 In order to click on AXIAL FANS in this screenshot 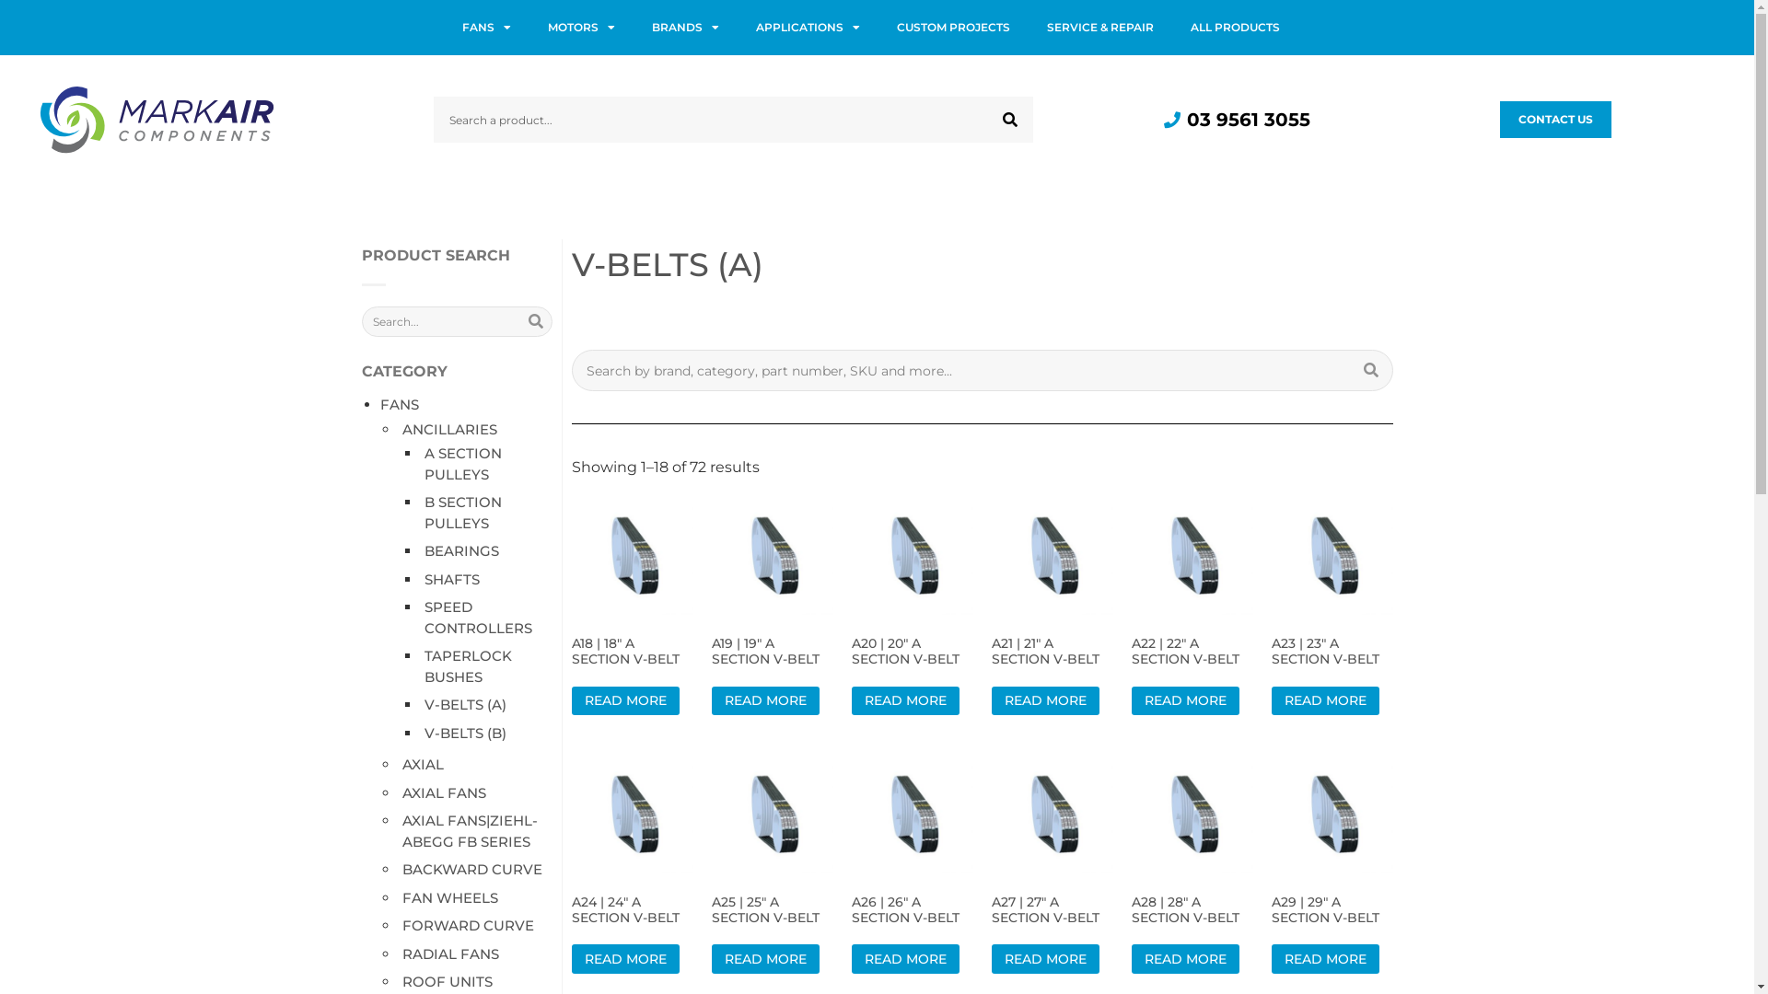, I will do `click(444, 793)`.